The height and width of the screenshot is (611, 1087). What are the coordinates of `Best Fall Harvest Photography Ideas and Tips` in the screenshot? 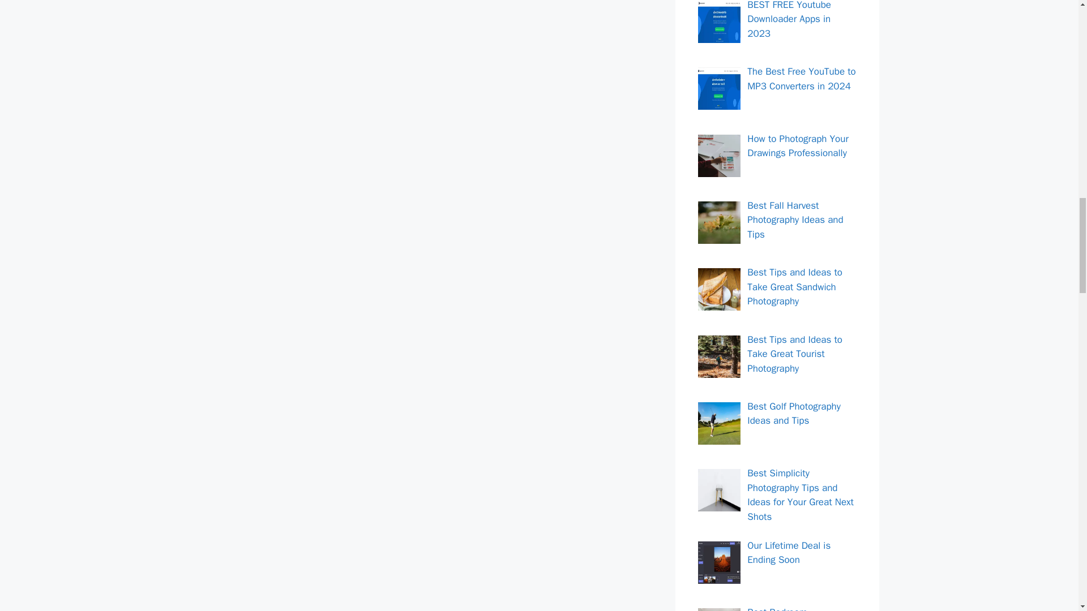 It's located at (795, 220).